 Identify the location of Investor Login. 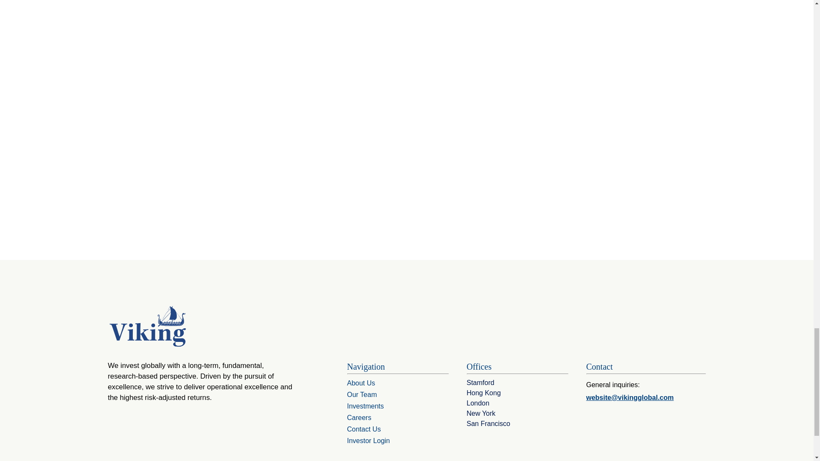
(368, 442).